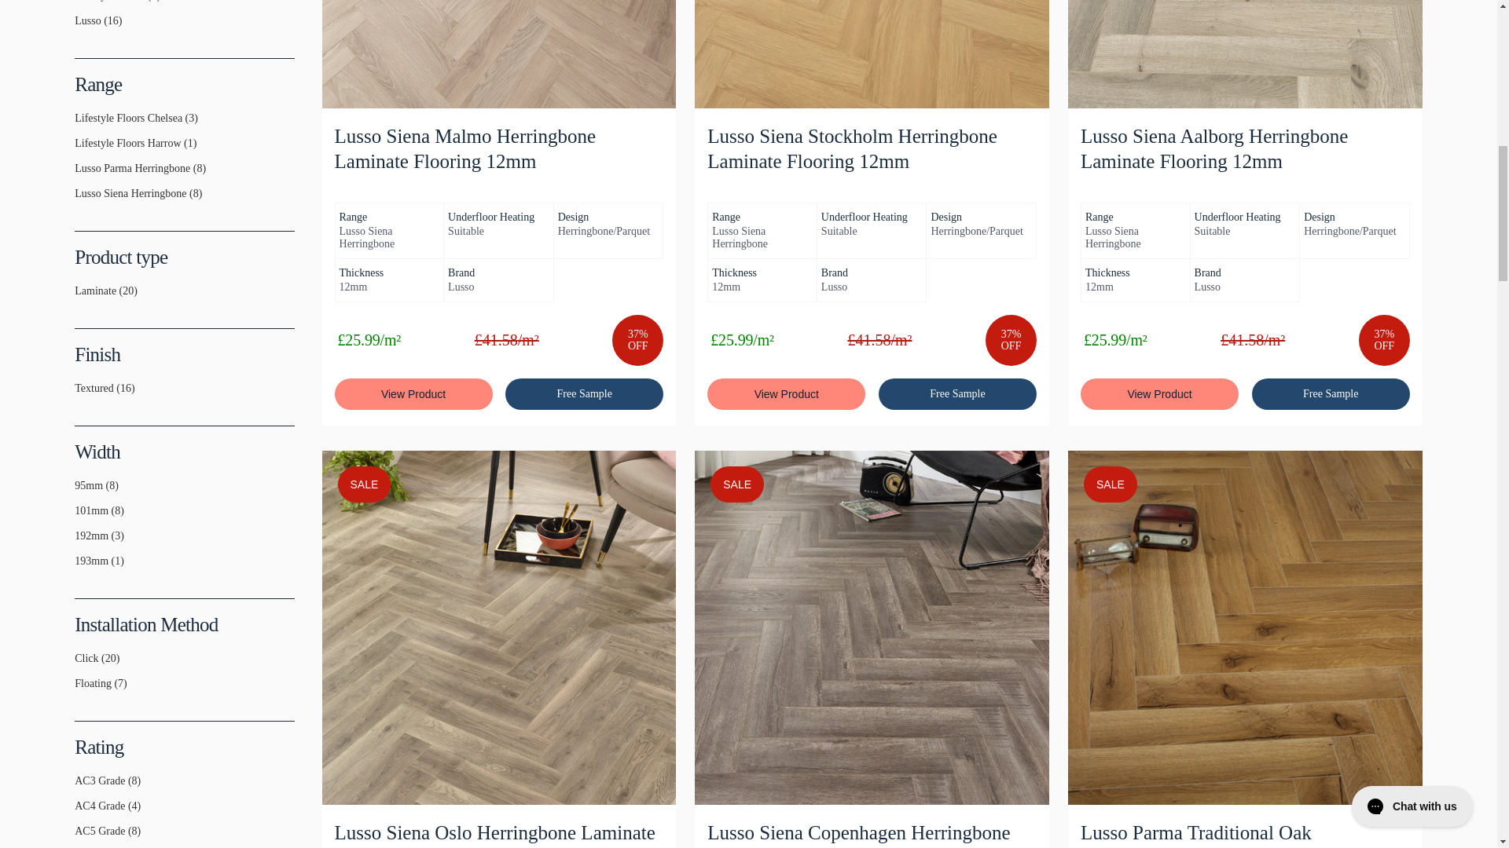  Describe the element at coordinates (80, 517) in the screenshot. I see `101mm` at that location.